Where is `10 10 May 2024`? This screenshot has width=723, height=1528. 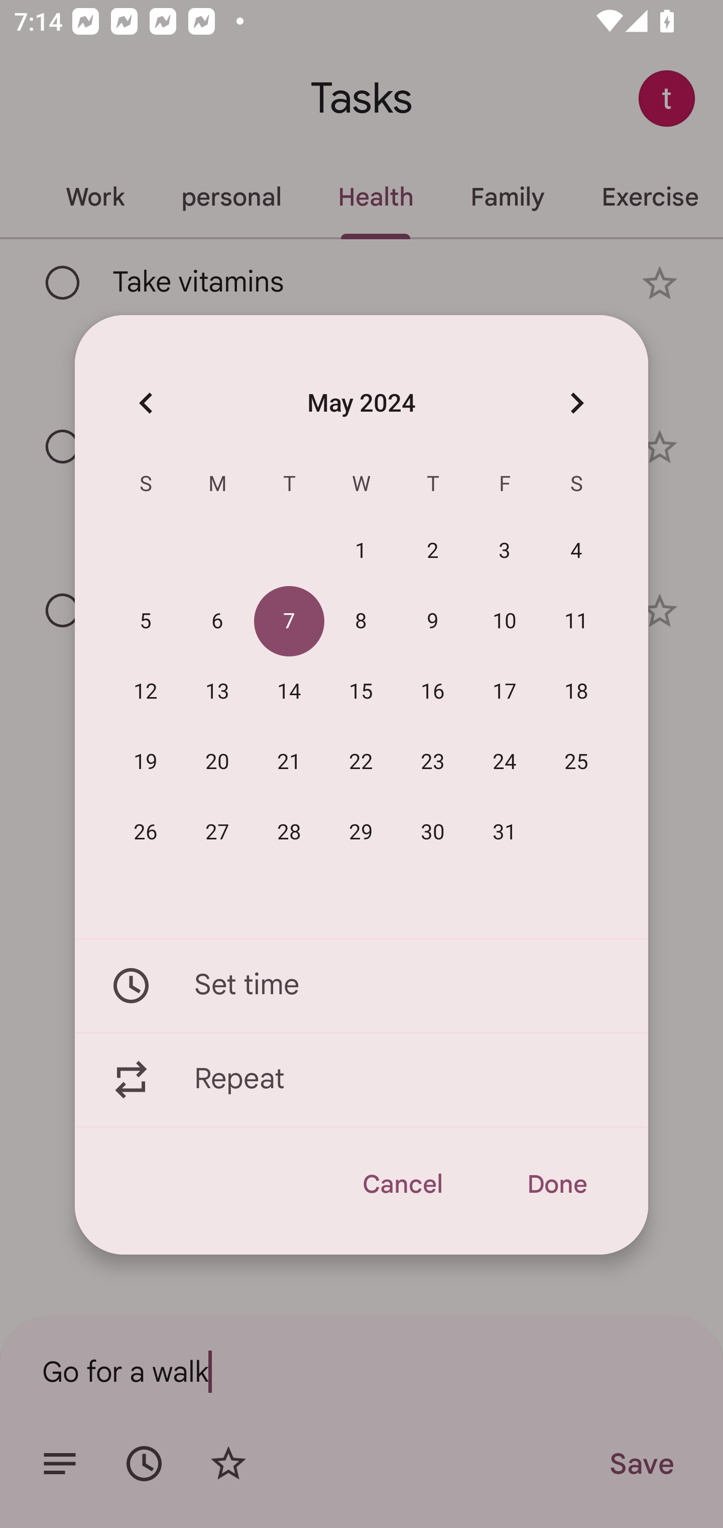
10 10 May 2024 is located at coordinates (505, 622).